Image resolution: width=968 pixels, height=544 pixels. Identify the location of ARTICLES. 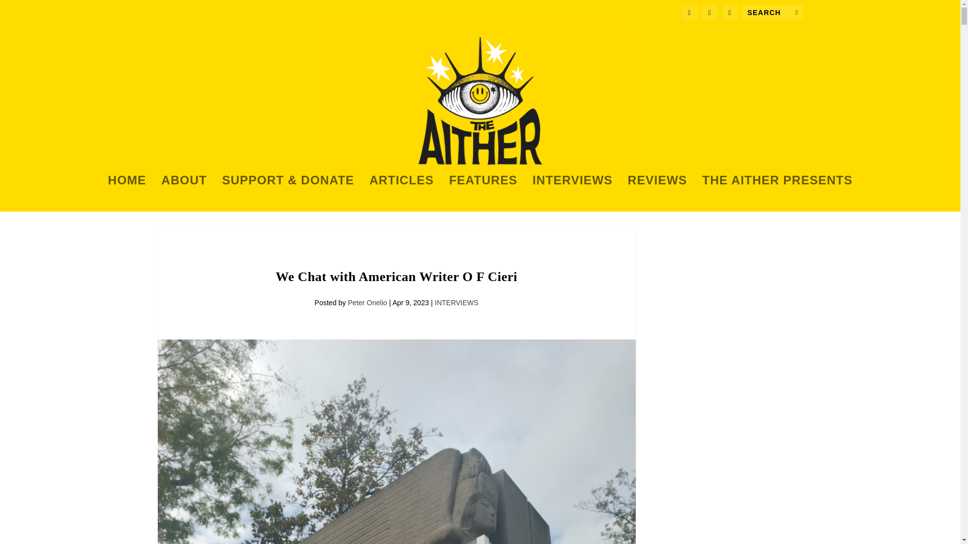
(401, 193).